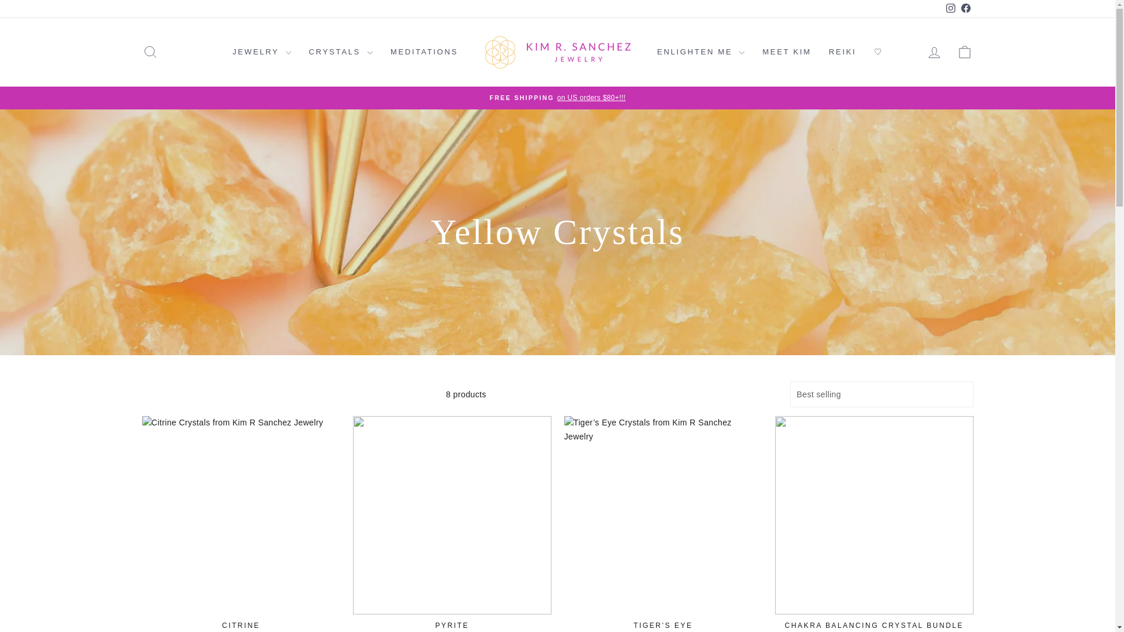 This screenshot has height=632, width=1124. Describe the element at coordinates (150, 51) in the screenshot. I see `ICON-SEARCH` at that location.